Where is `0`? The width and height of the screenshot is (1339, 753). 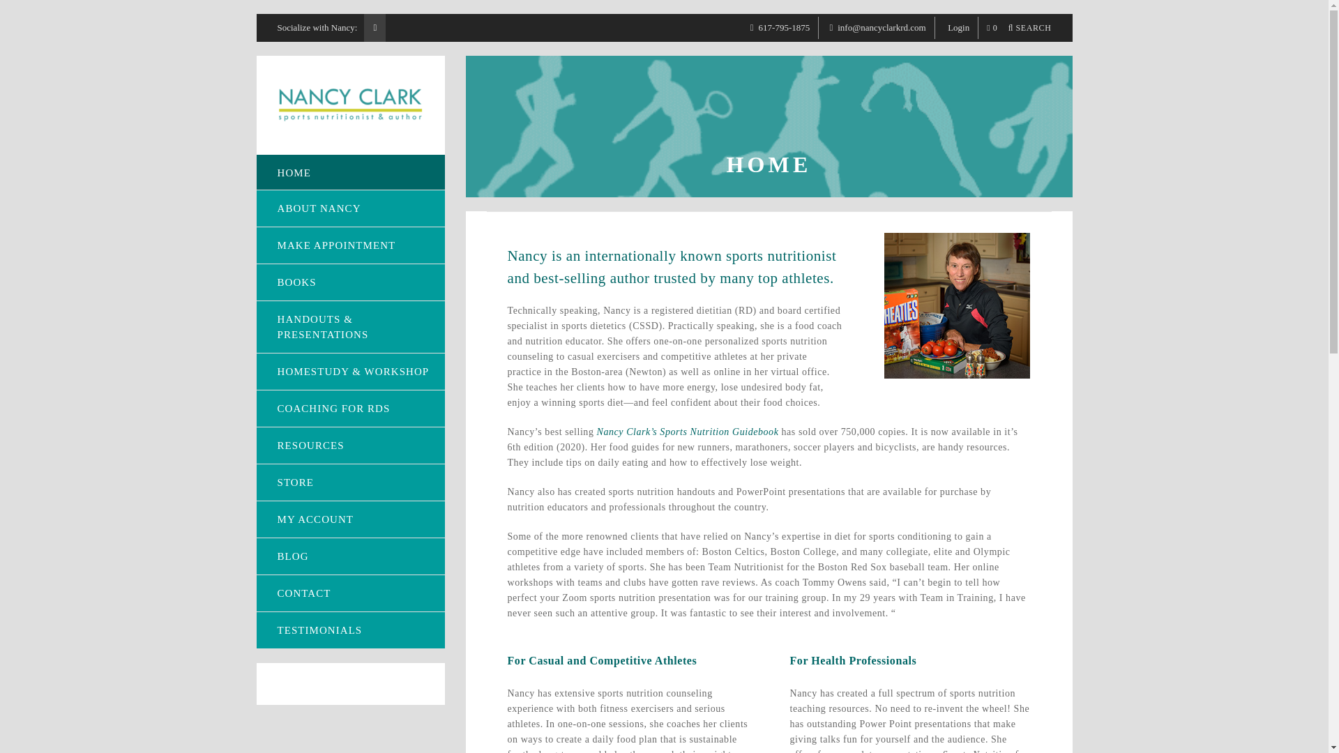
0 is located at coordinates (988, 28).